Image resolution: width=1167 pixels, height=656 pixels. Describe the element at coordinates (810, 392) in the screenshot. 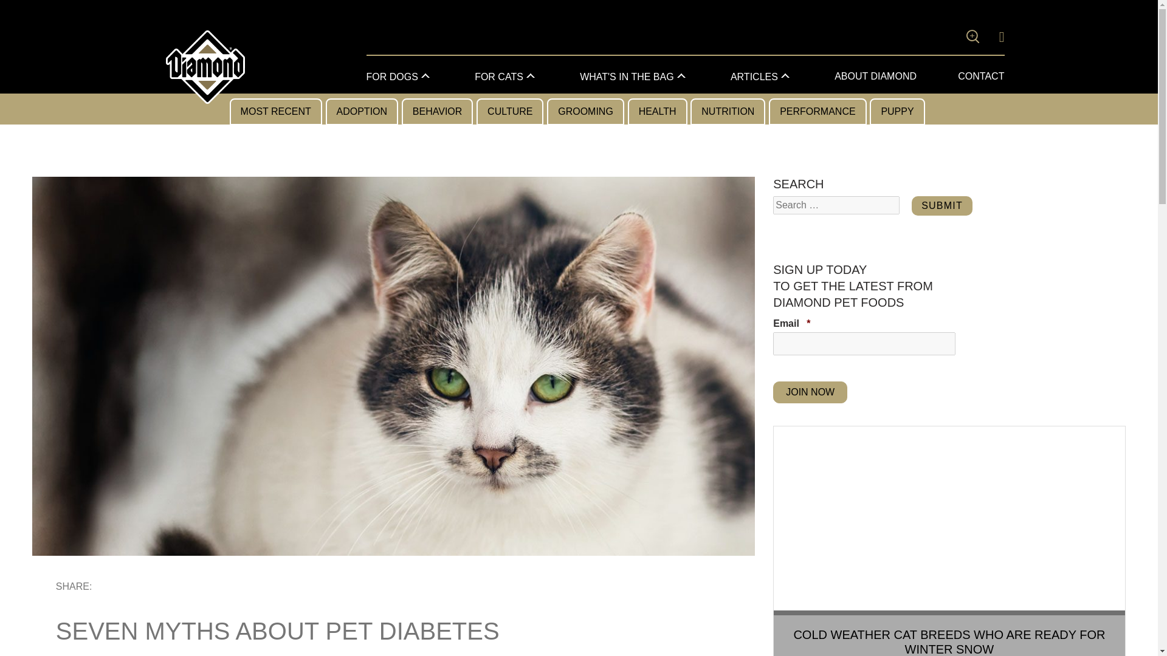

I see `Join Now` at that location.